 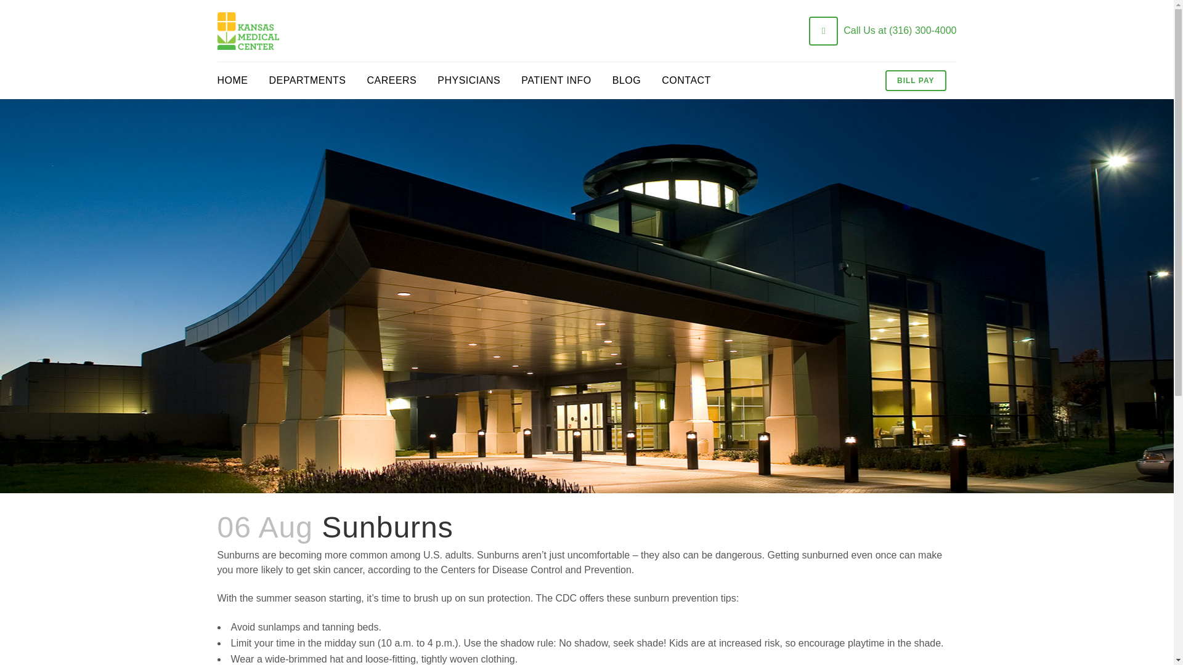 What do you see at coordinates (627, 80) in the screenshot?
I see `BLOG` at bounding box center [627, 80].